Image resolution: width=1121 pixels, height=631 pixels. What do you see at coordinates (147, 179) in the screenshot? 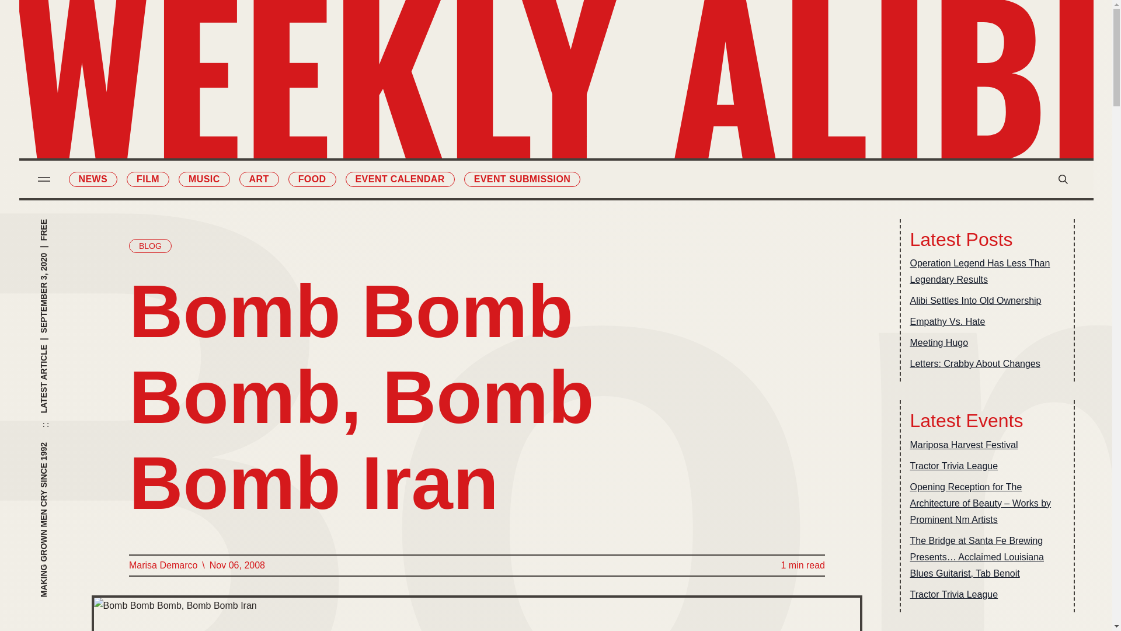
I see `FILM` at bounding box center [147, 179].